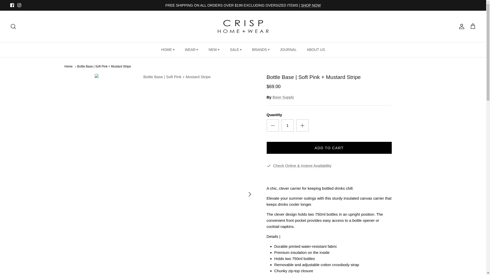  I want to click on SHOP NOW, so click(311, 5).